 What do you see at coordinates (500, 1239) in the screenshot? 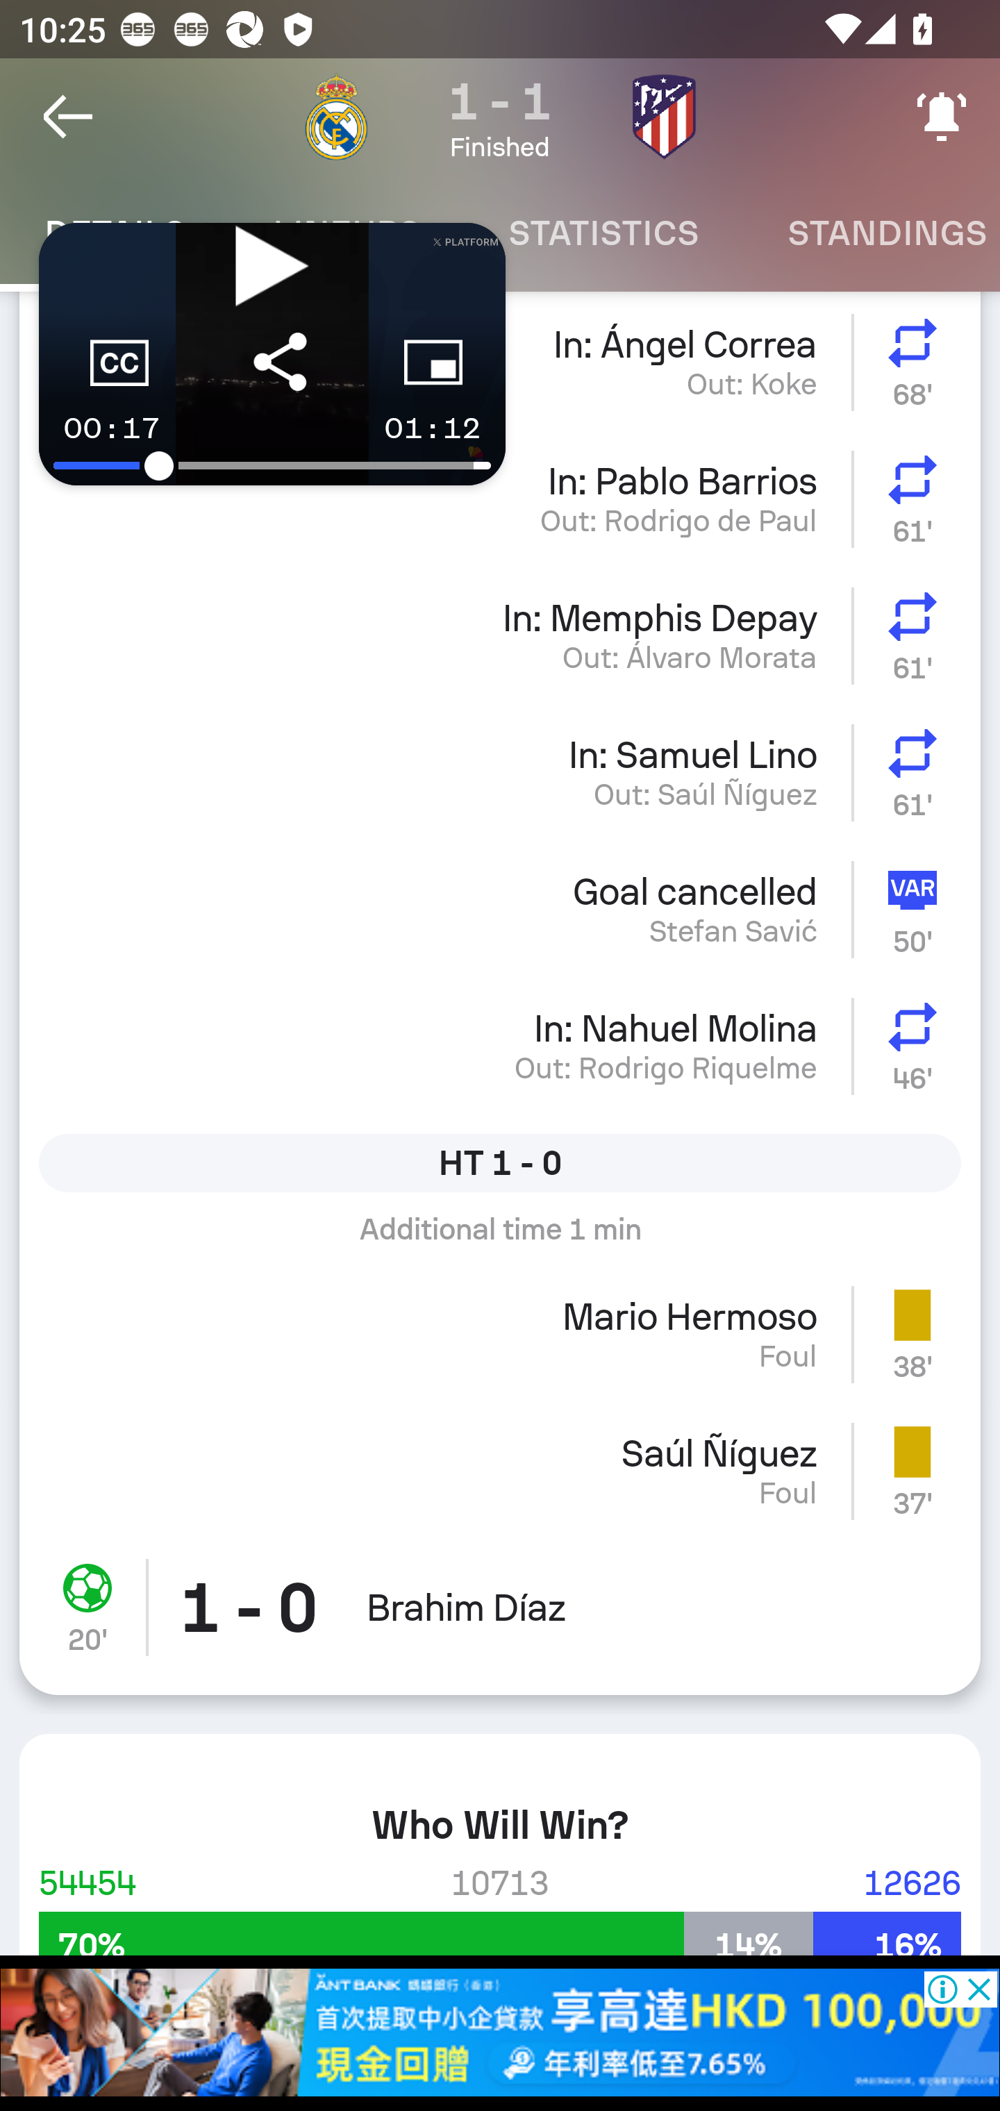
I see `Additional time 1 min` at bounding box center [500, 1239].